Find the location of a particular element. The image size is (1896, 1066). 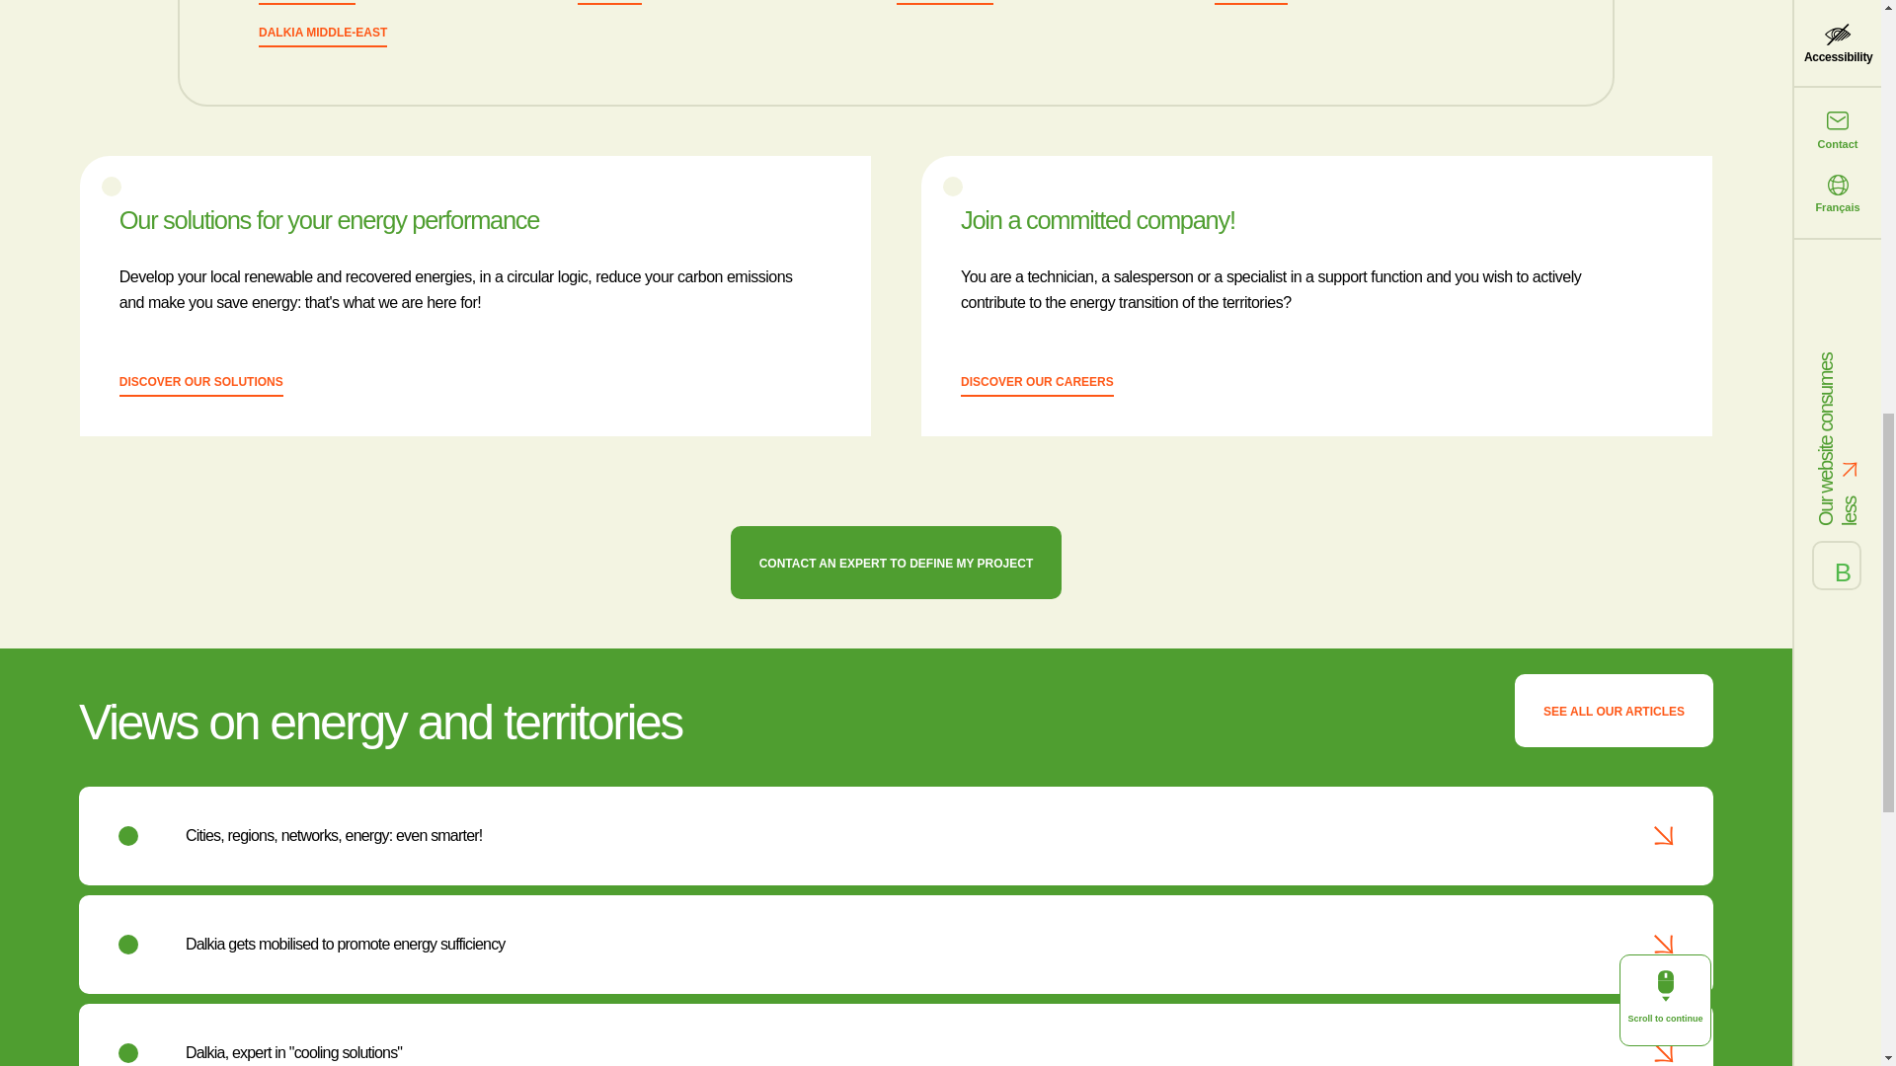

Dalkia UK - New window is located at coordinates (610, 2).